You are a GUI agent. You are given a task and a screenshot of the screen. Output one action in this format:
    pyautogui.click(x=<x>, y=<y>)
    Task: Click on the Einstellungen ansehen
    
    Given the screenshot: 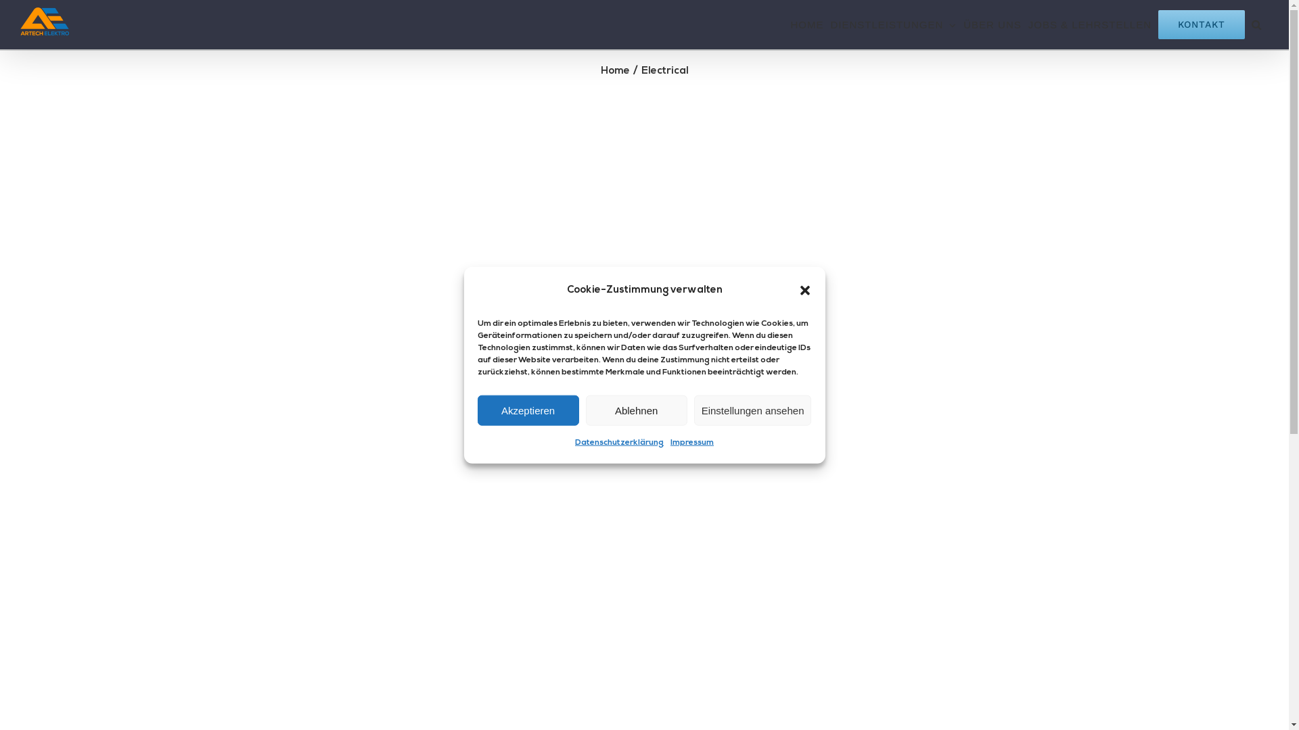 What is the action you would take?
    pyautogui.click(x=753, y=411)
    